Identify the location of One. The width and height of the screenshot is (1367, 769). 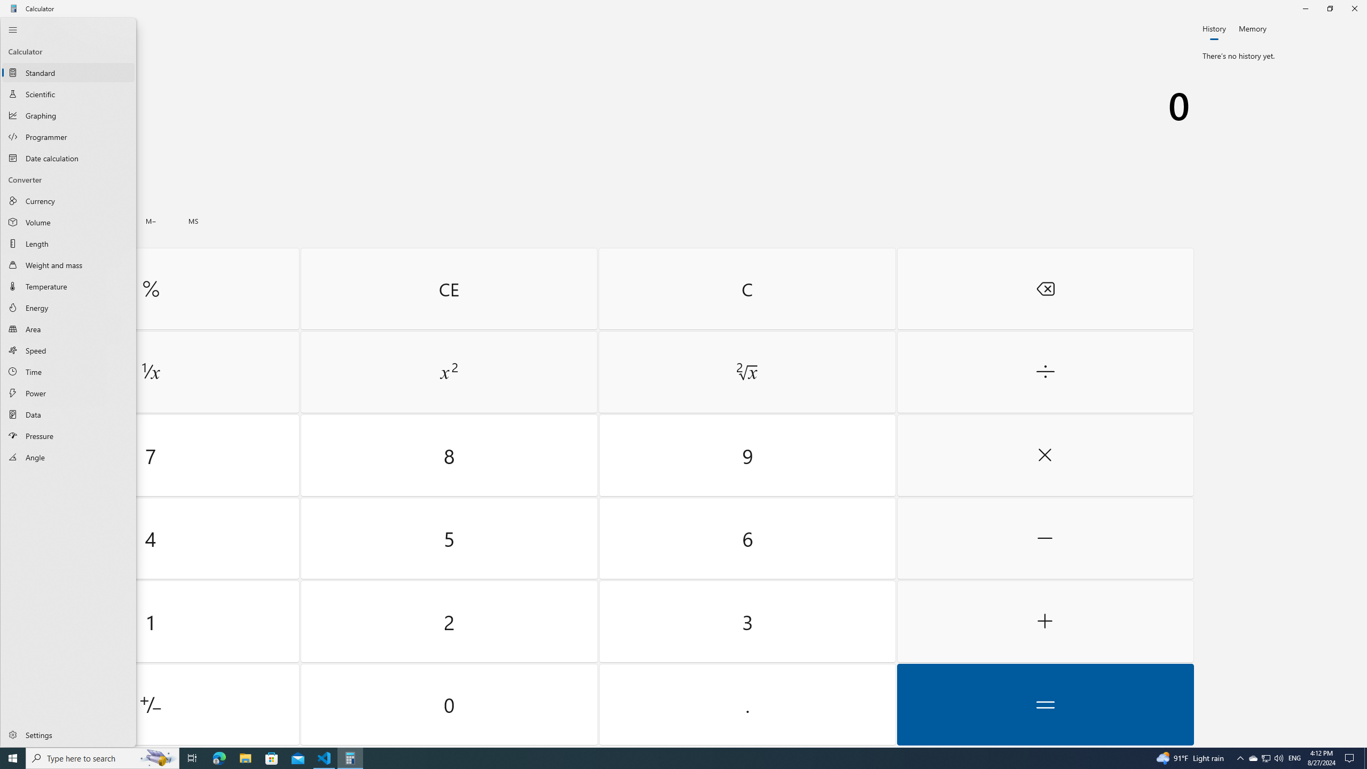
(151, 622).